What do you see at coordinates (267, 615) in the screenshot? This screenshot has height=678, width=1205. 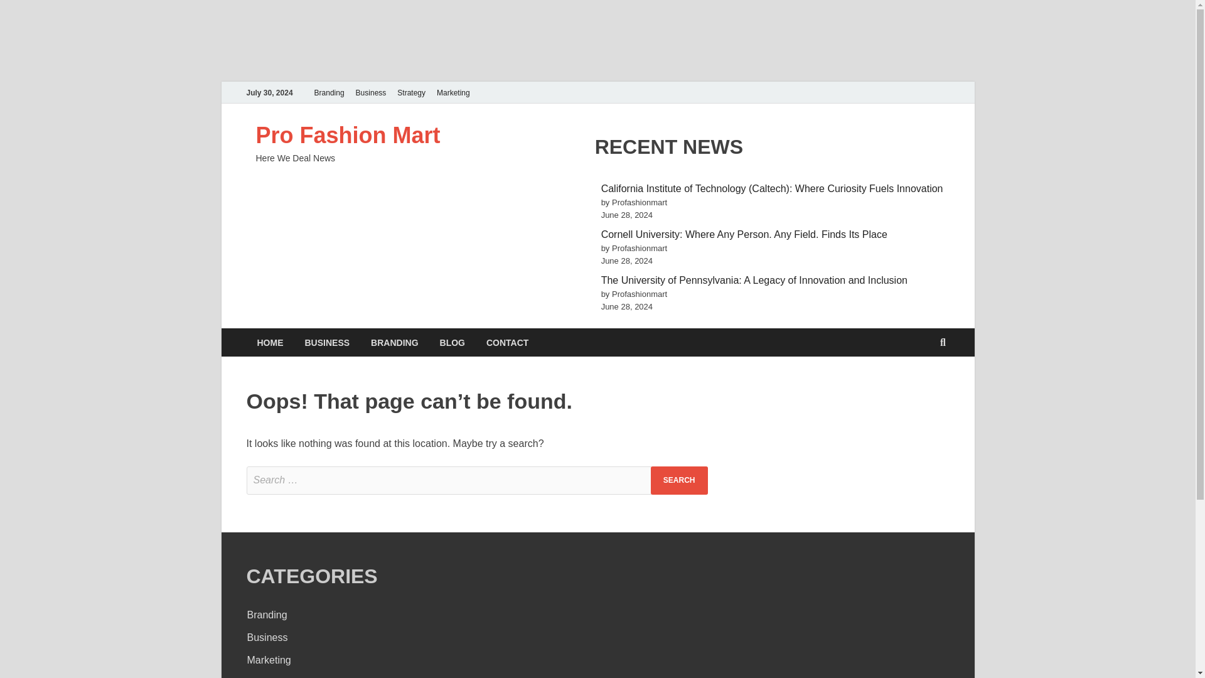 I see `Branding` at bounding box center [267, 615].